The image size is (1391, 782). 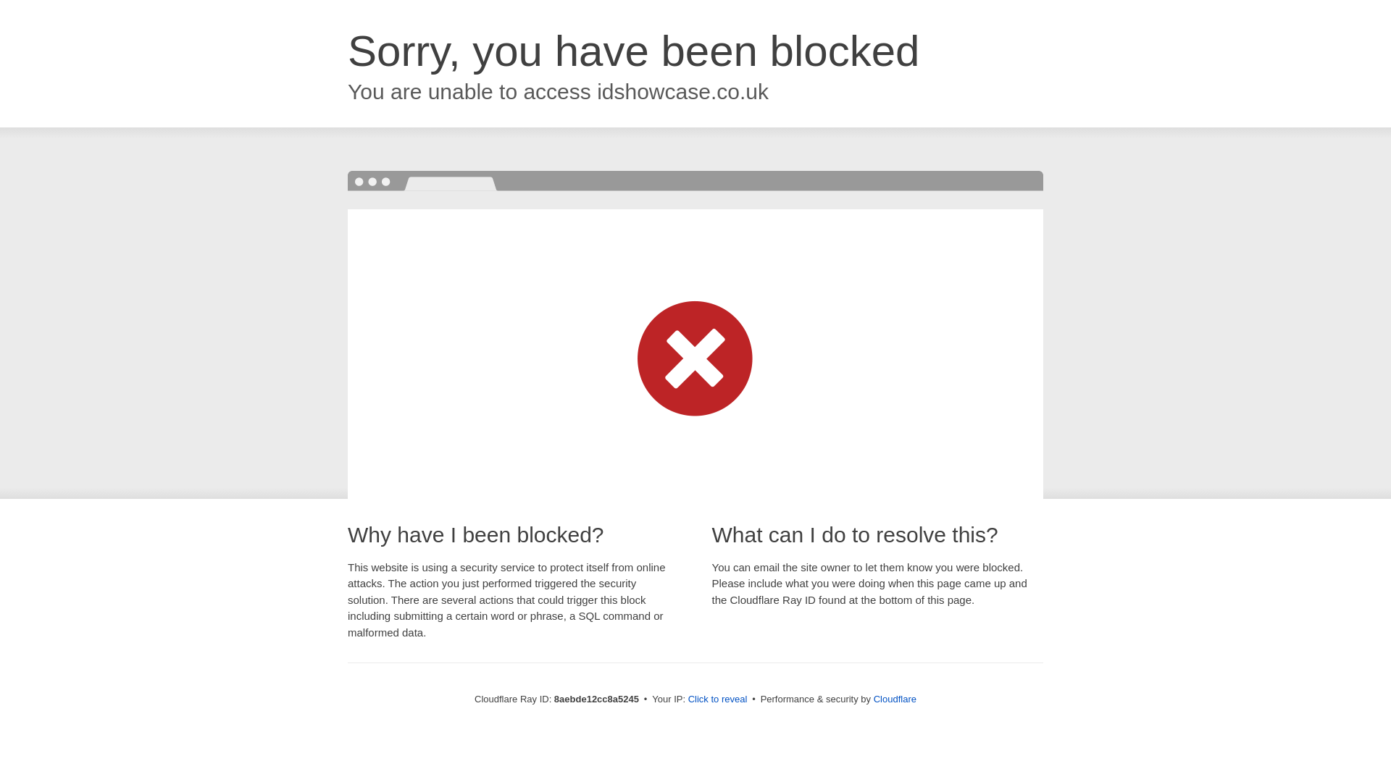 What do you see at coordinates (718, 699) in the screenshot?
I see `Click to reveal` at bounding box center [718, 699].